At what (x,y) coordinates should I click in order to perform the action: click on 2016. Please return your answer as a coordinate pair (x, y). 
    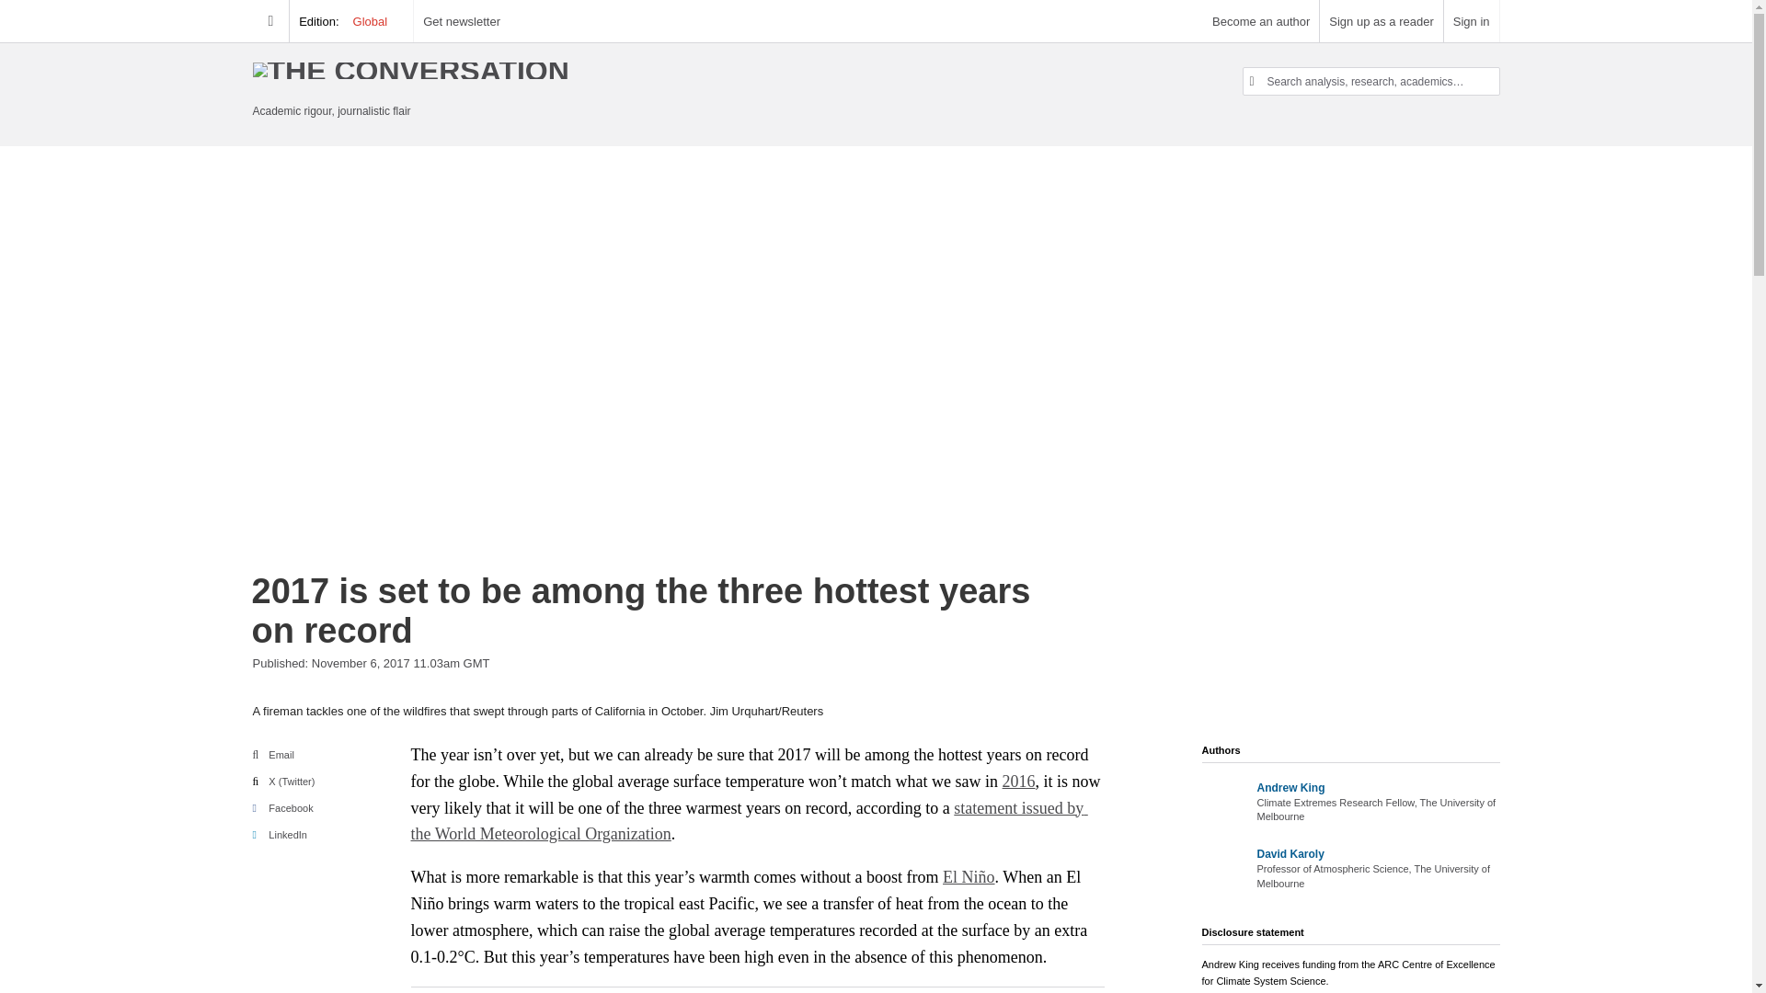
    Looking at the image, I should click on (1019, 782).